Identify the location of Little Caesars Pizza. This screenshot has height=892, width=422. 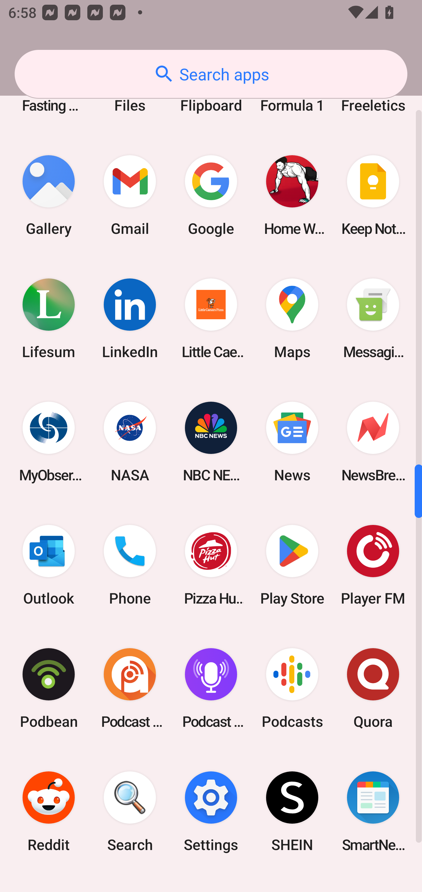
(211, 318).